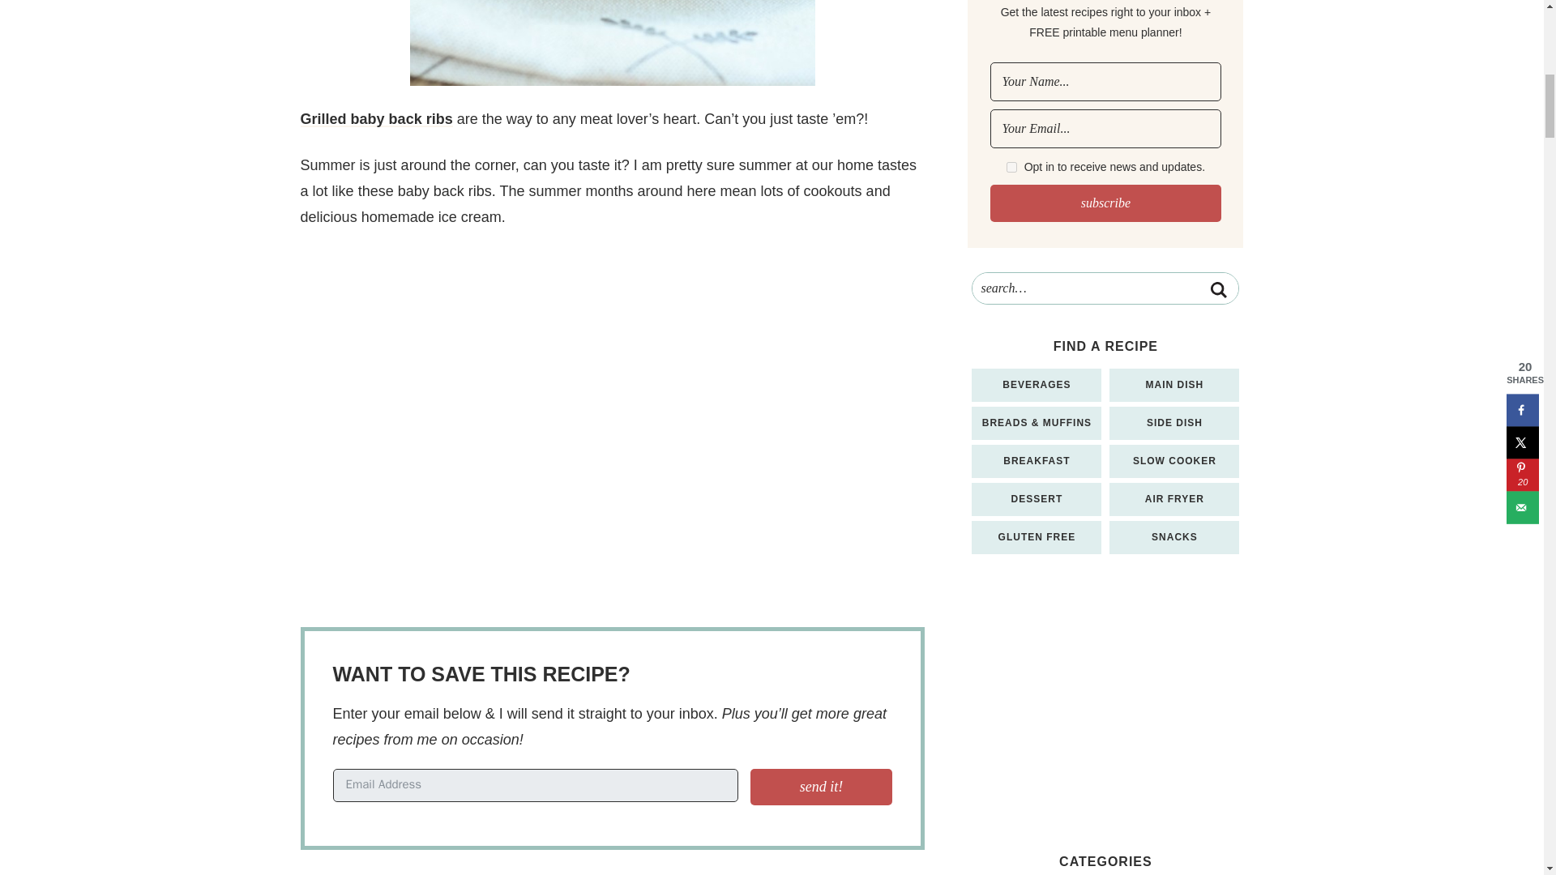 The image size is (1556, 875). What do you see at coordinates (1011, 167) in the screenshot?
I see `on` at bounding box center [1011, 167].